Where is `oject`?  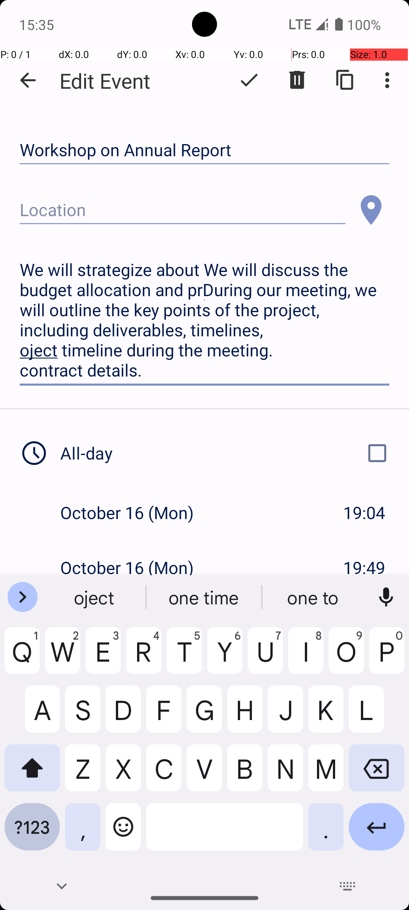 oject is located at coordinates (95, 597).